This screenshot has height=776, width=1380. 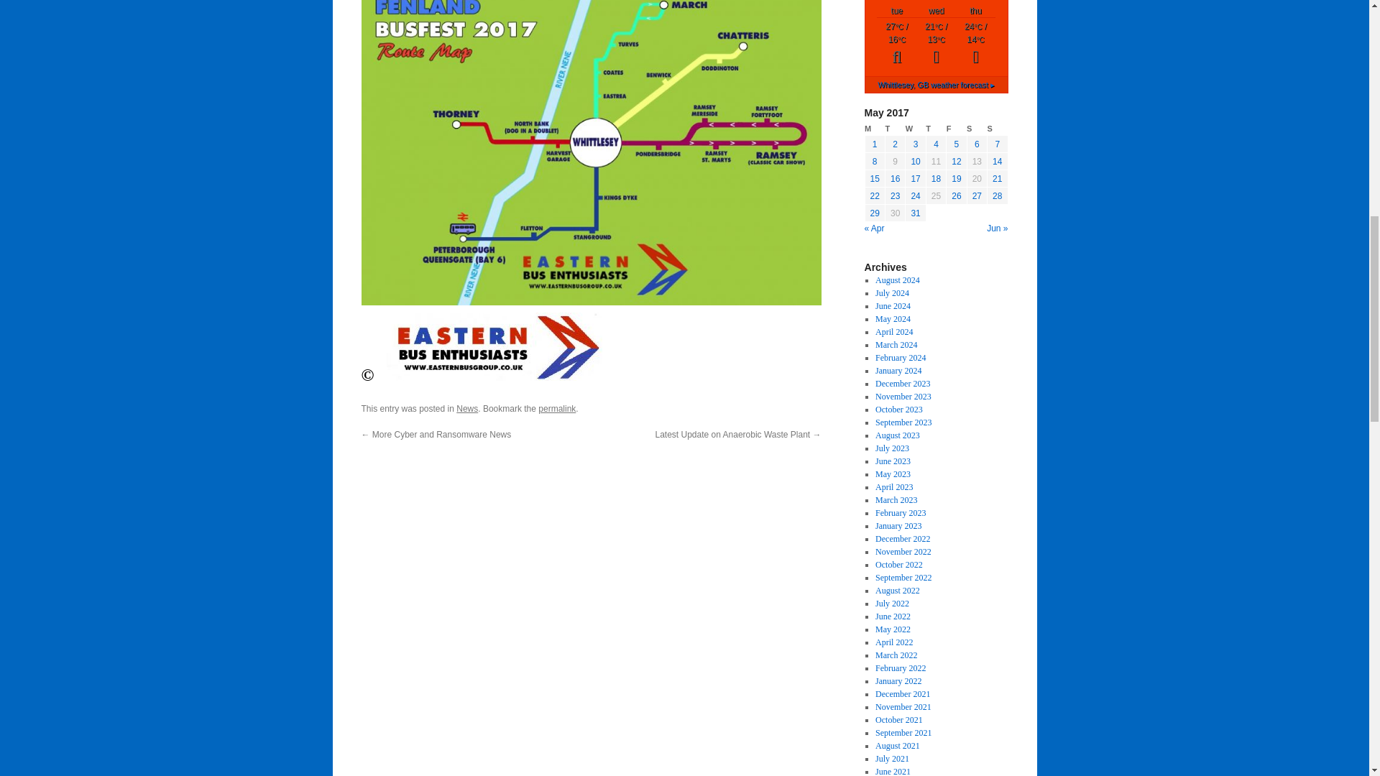 What do you see at coordinates (894, 178) in the screenshot?
I see `16` at bounding box center [894, 178].